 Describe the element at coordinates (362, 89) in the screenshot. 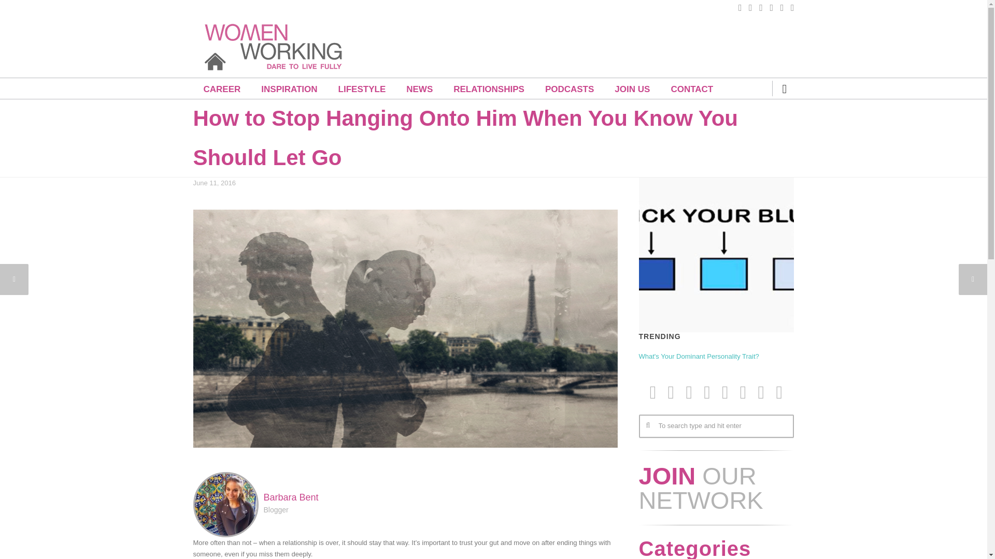

I see `LIFESTYLE` at that location.